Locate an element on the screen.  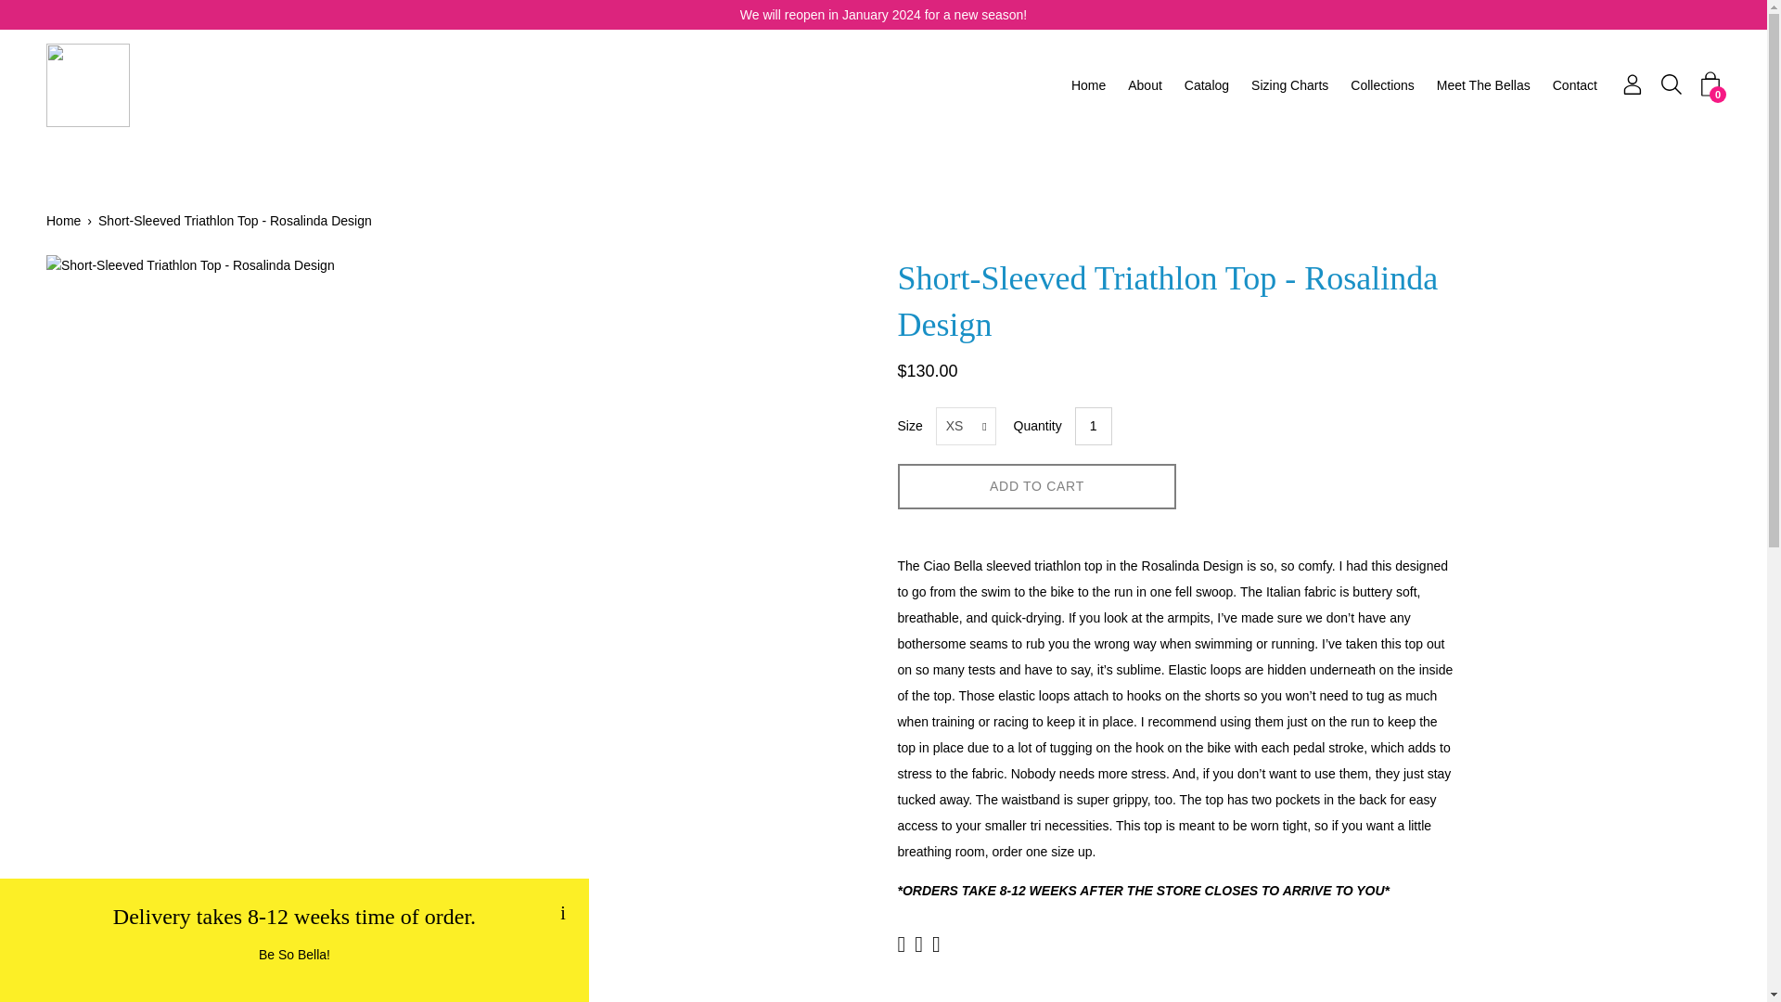
0 is located at coordinates (1711, 83).